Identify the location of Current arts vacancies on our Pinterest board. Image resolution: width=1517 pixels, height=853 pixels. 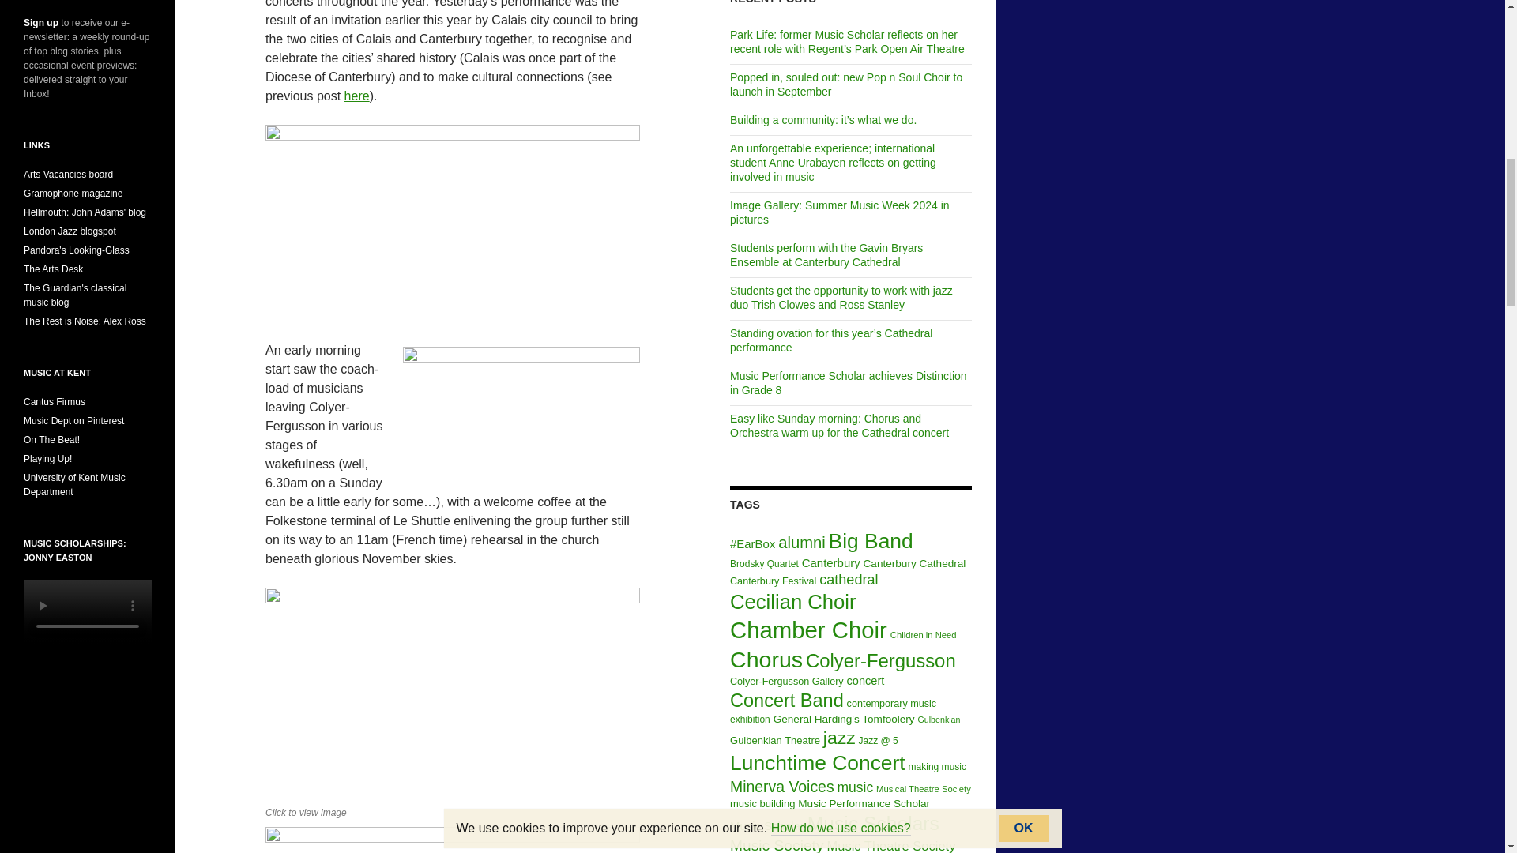
(68, 174).